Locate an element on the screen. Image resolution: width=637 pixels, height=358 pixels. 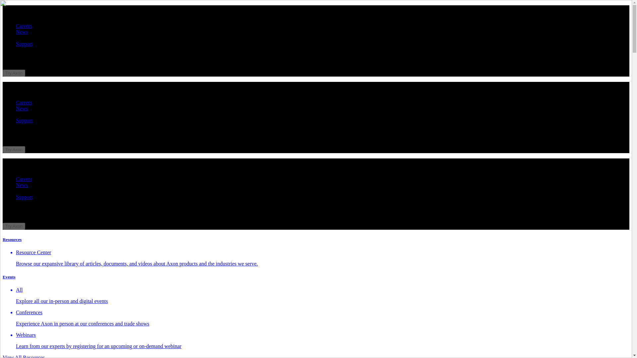
Try Axon is located at coordinates (14, 226).